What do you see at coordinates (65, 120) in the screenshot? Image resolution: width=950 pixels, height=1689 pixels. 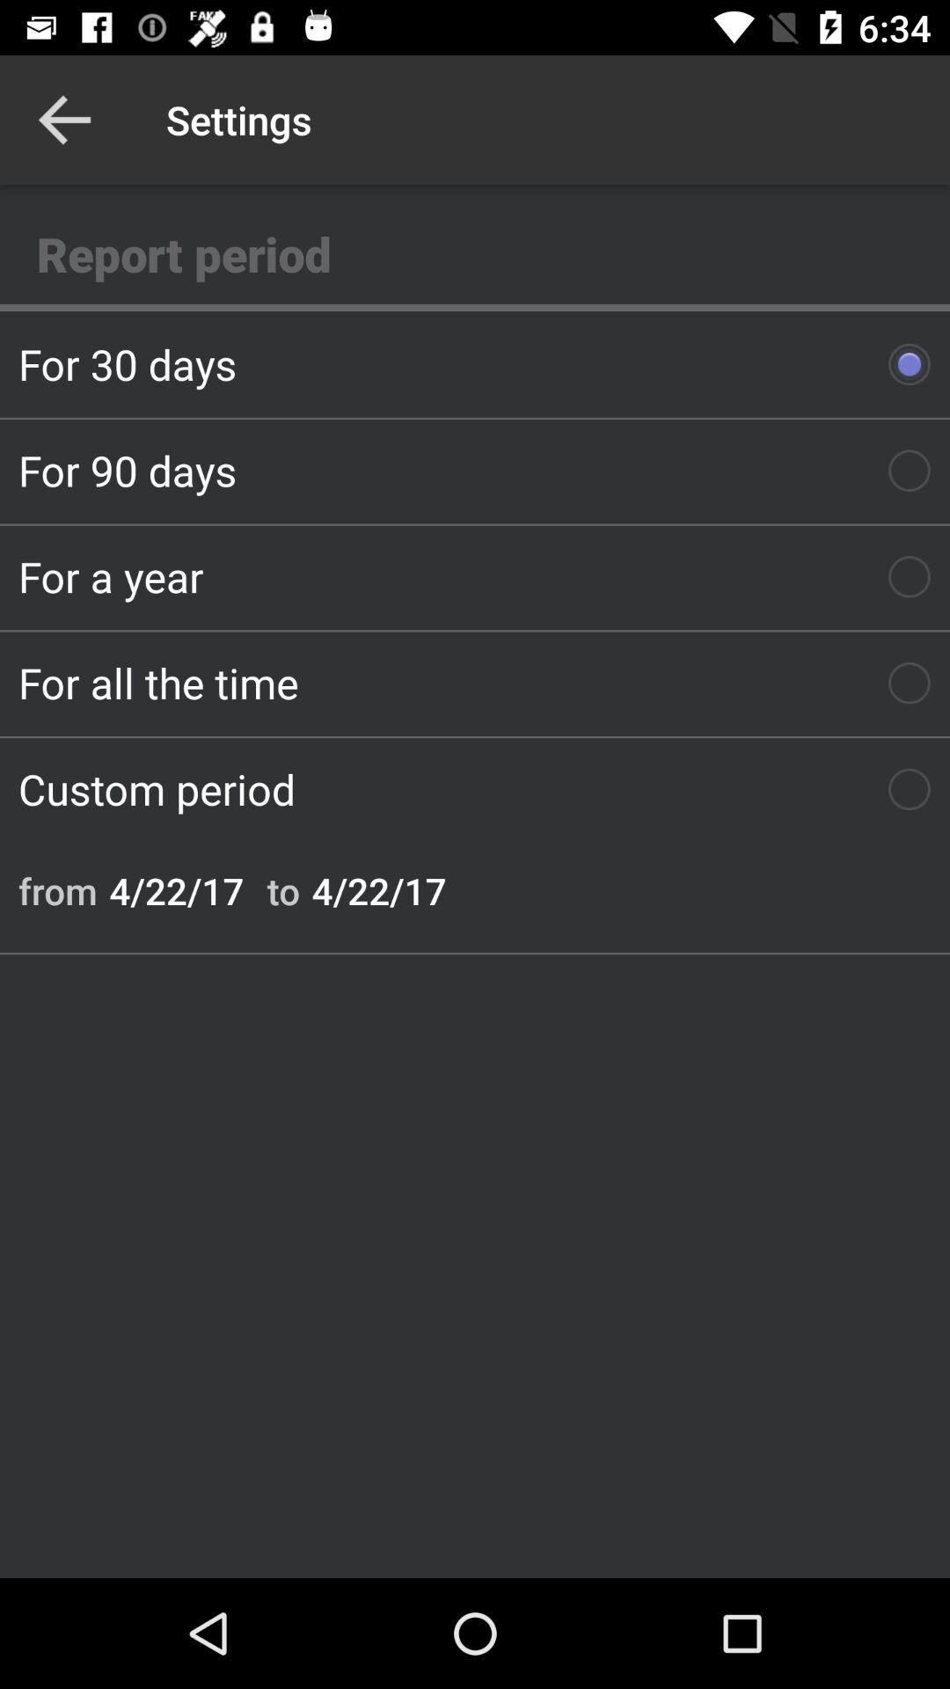 I see `go back to previous` at bounding box center [65, 120].